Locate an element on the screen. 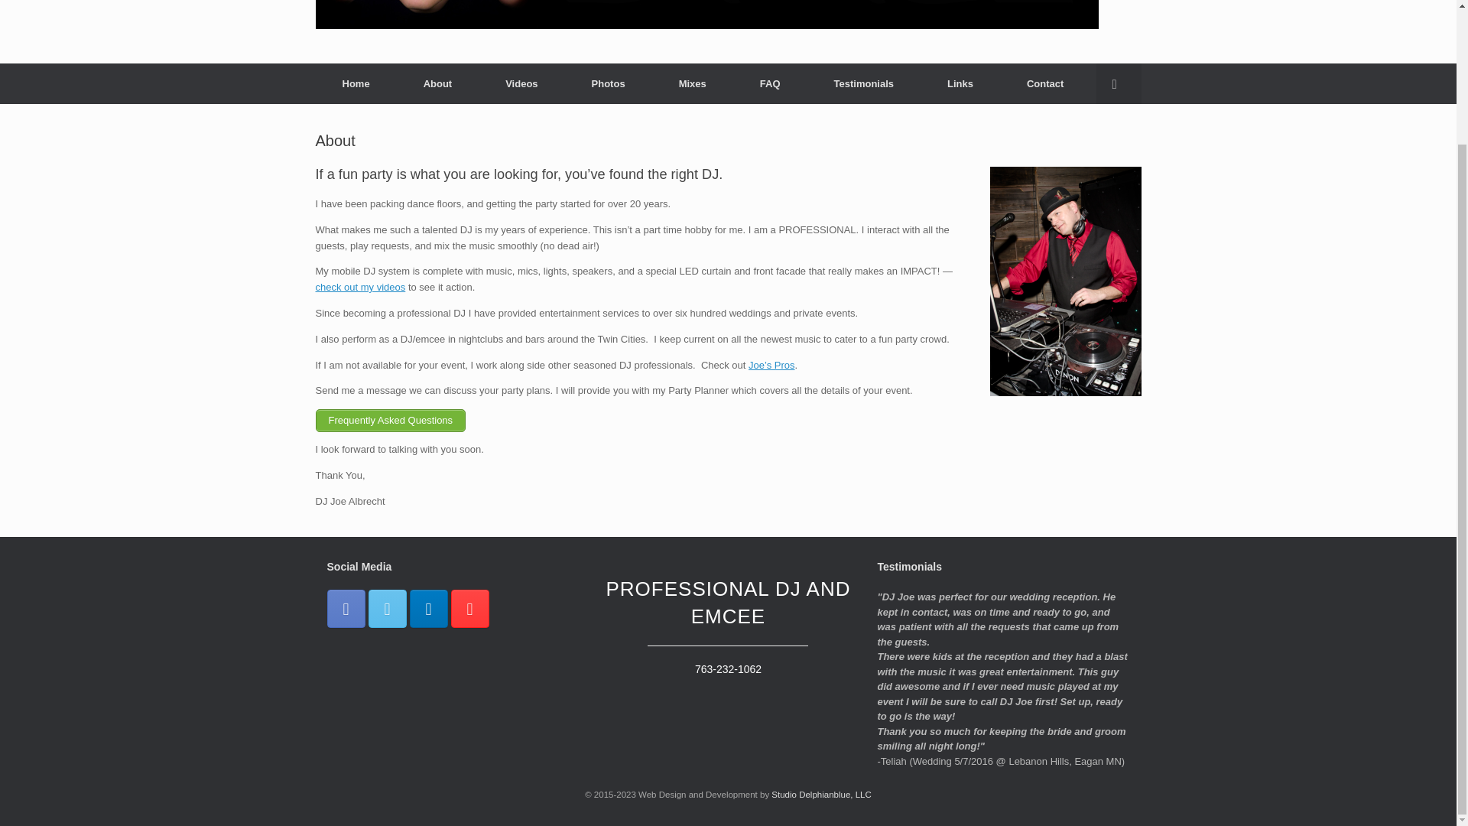 This screenshot has width=1468, height=826. About is located at coordinates (437, 84).